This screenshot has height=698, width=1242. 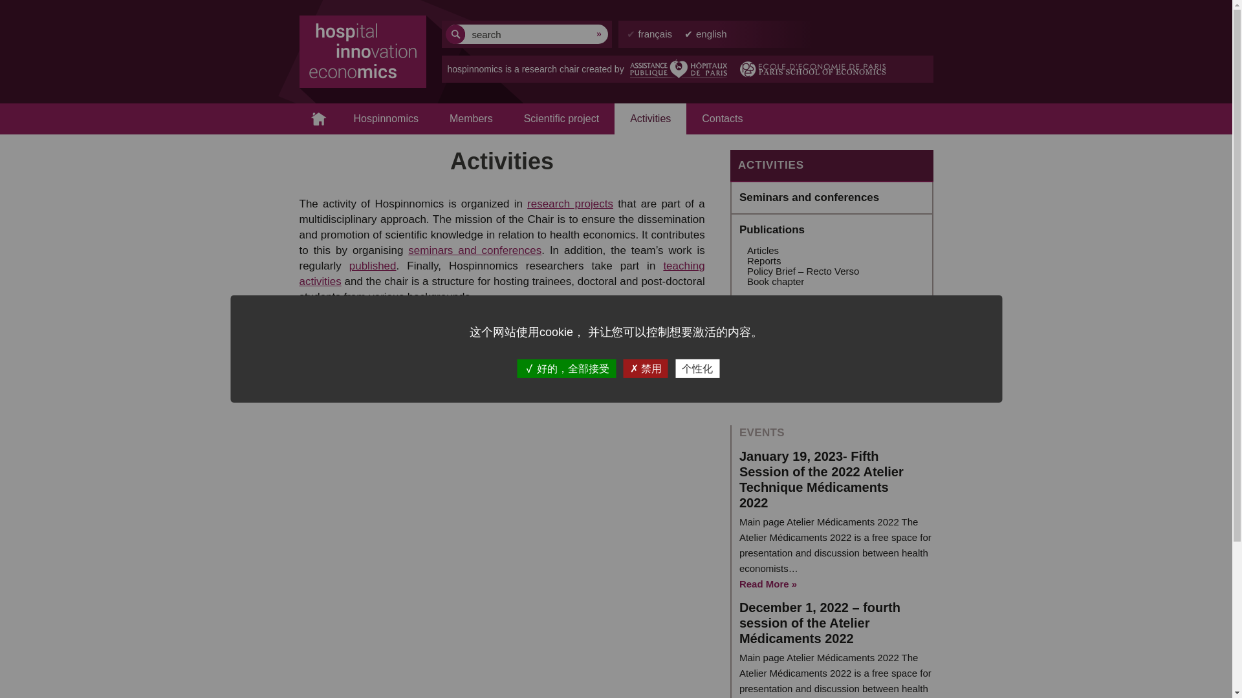 I want to click on Seminars and conferences, so click(x=809, y=197).